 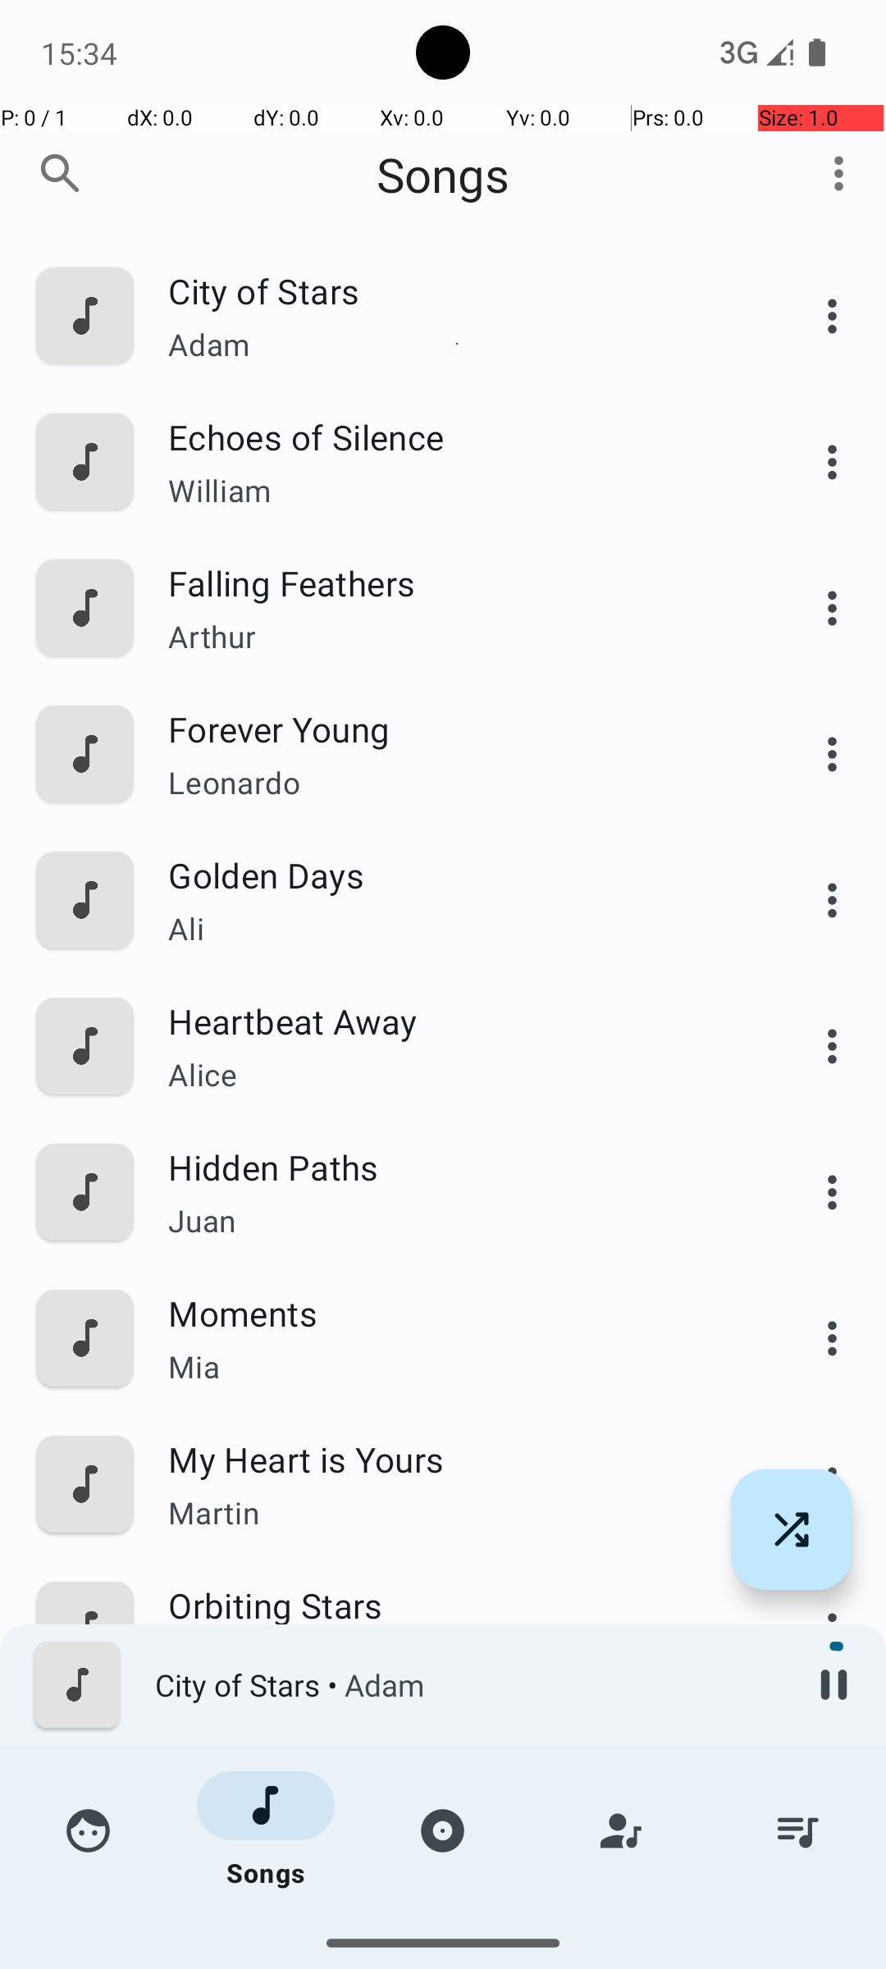 I want to click on Heartbeat Away, so click(x=457, y=1021).